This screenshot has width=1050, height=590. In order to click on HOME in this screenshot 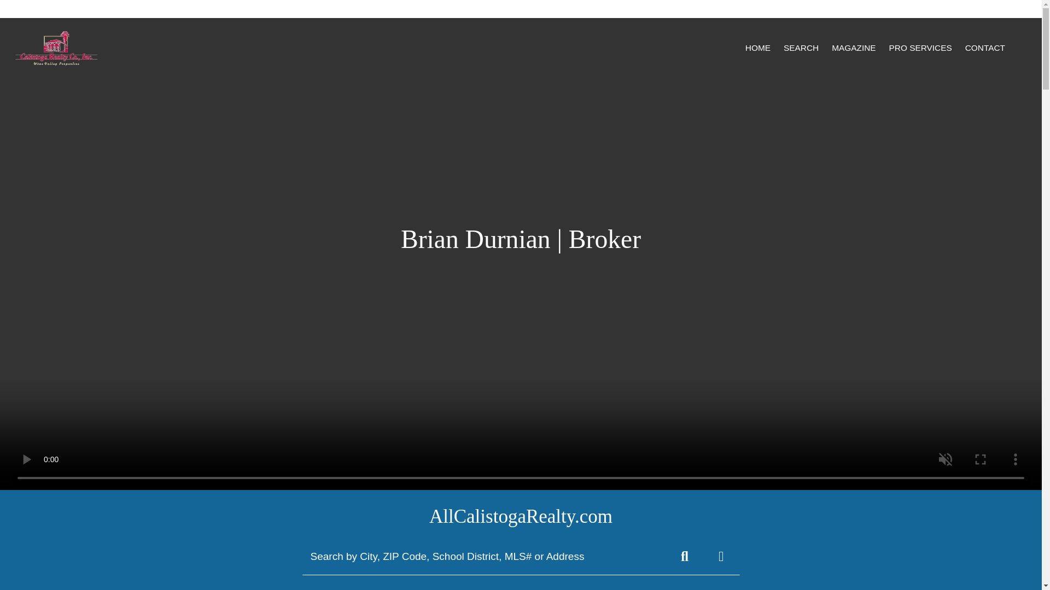, I will do `click(758, 48)`.